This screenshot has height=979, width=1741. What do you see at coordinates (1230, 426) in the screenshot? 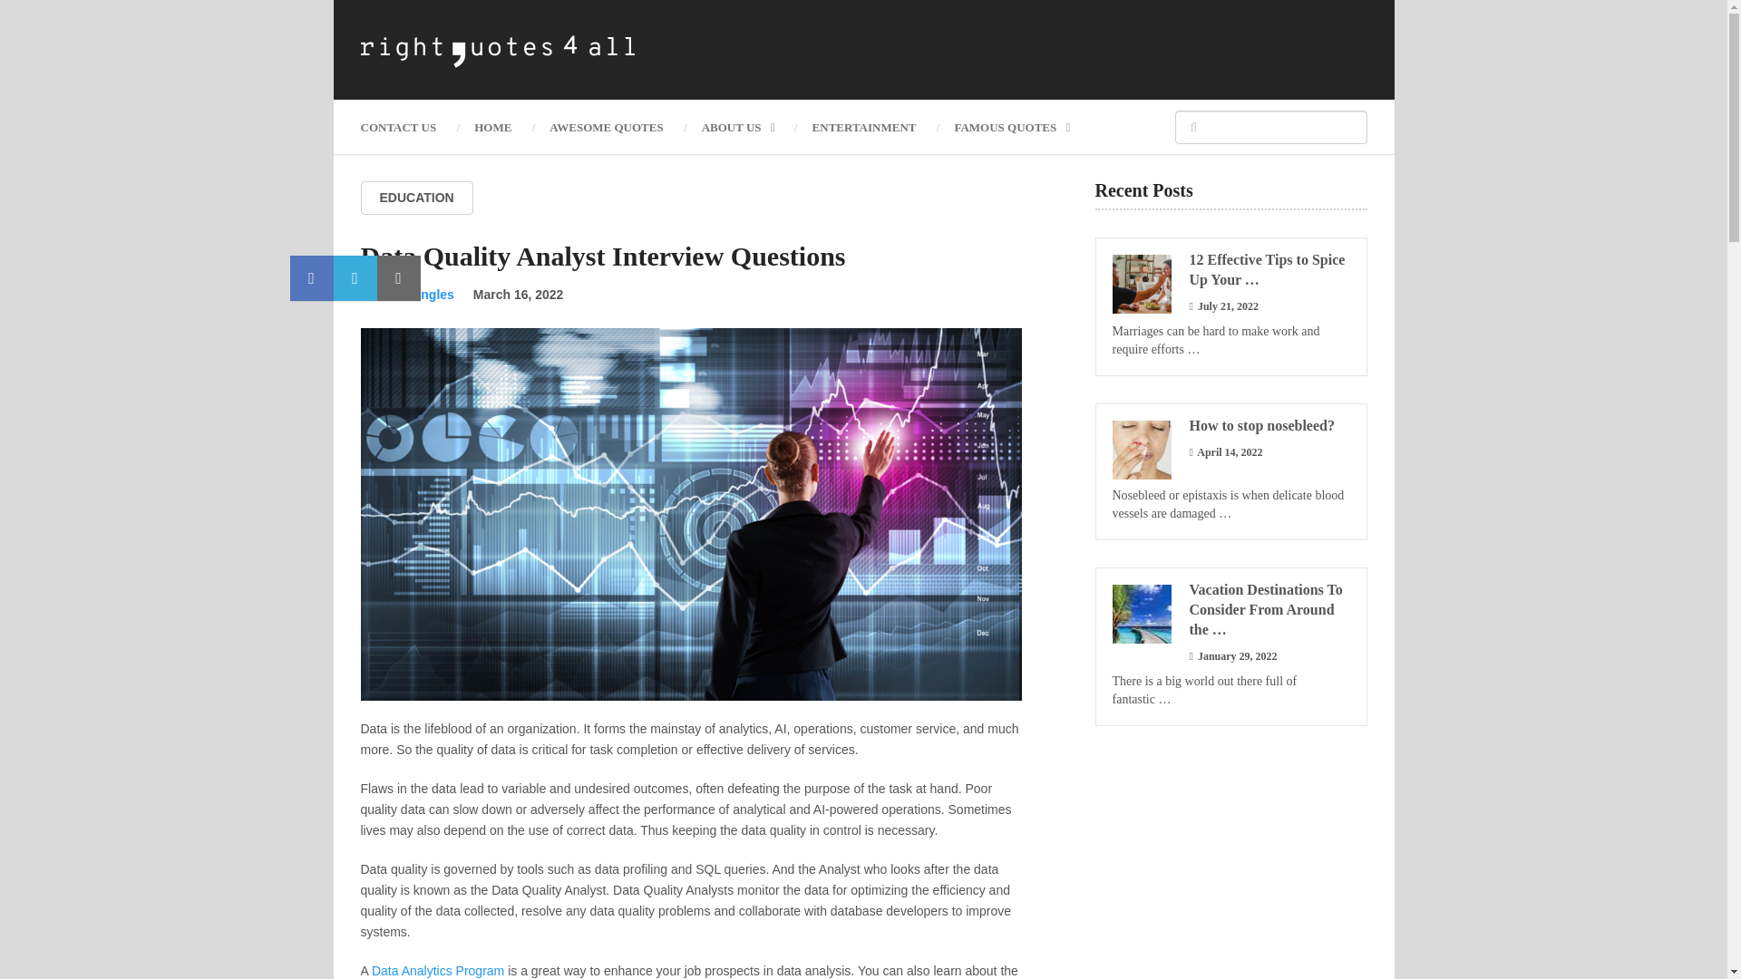
I see `How to stop nosebleed?` at bounding box center [1230, 426].